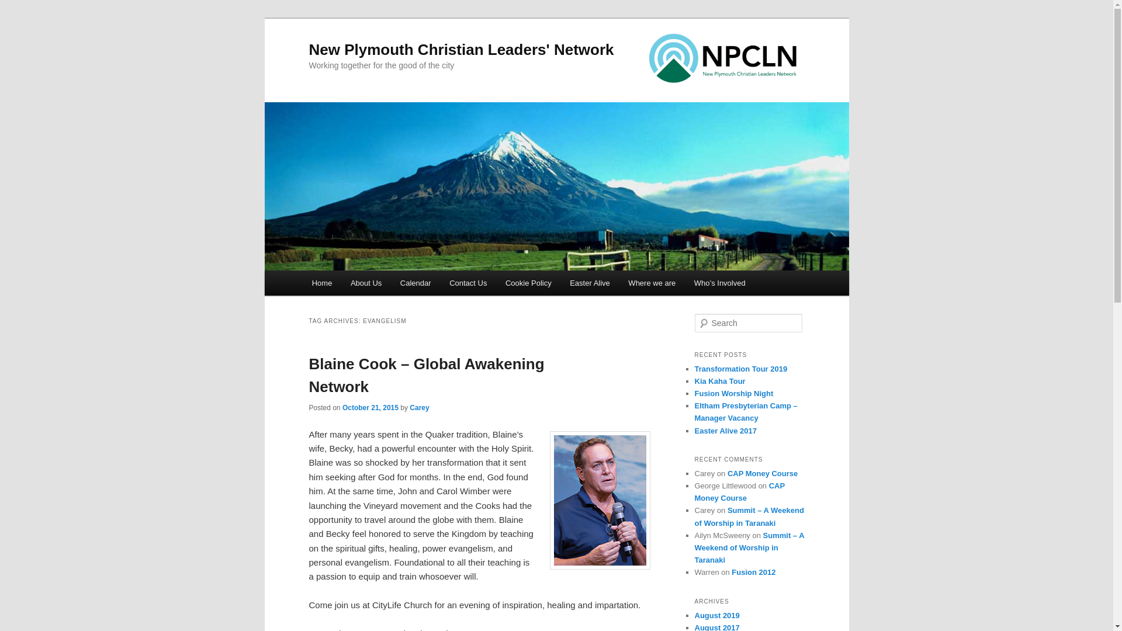 The height and width of the screenshot is (631, 1122). I want to click on NPCLN - New Plymouth Christian Leaders' Network, so click(722, 58).